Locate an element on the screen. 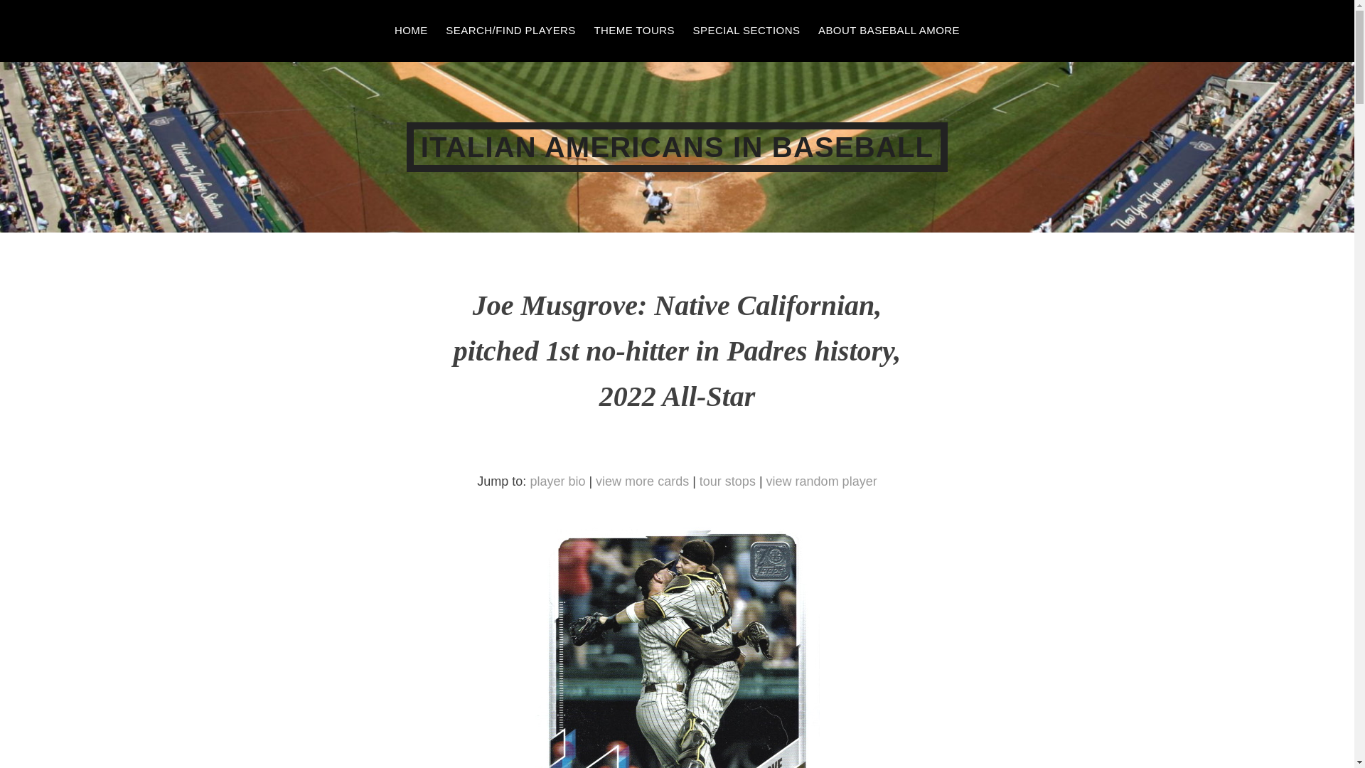  view more cards is located at coordinates (642, 482).